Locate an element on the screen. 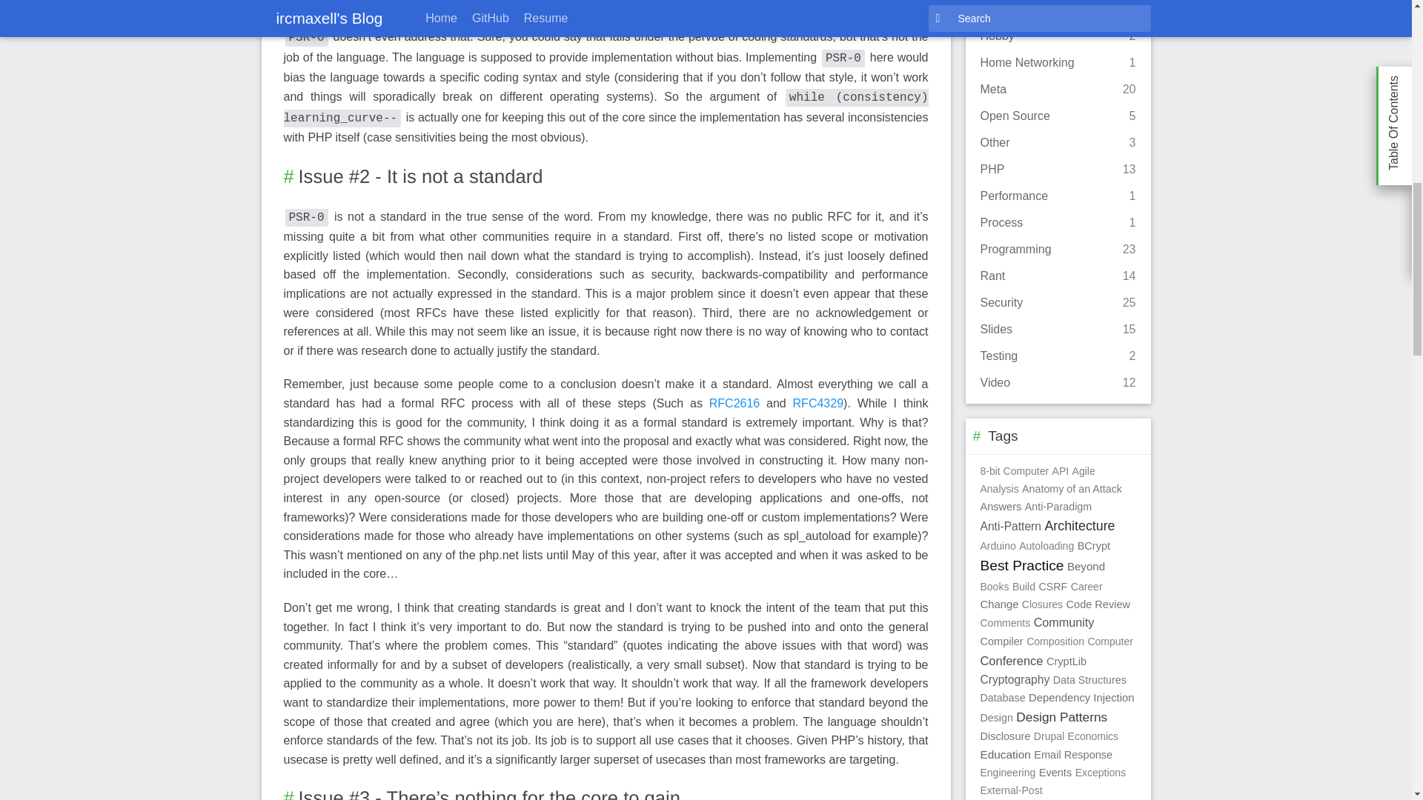 The image size is (1423, 800). RFC2616 is located at coordinates (734, 403).